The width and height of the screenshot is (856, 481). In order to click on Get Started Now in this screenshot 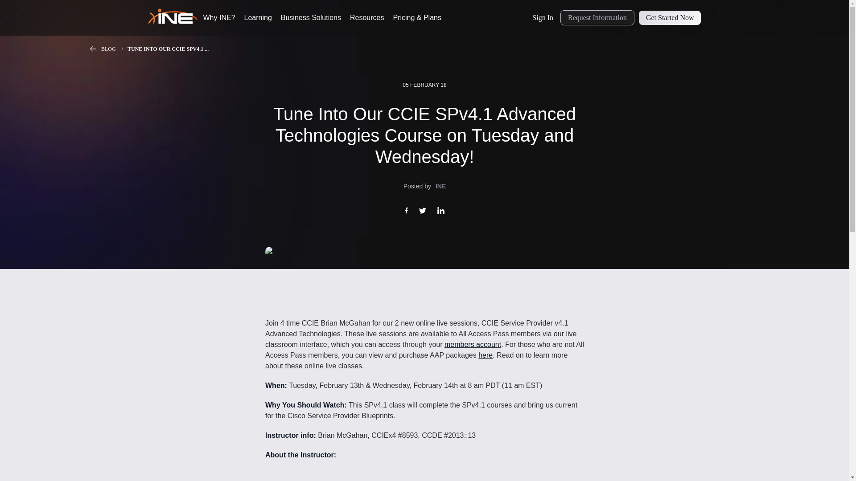, I will do `click(670, 18)`.